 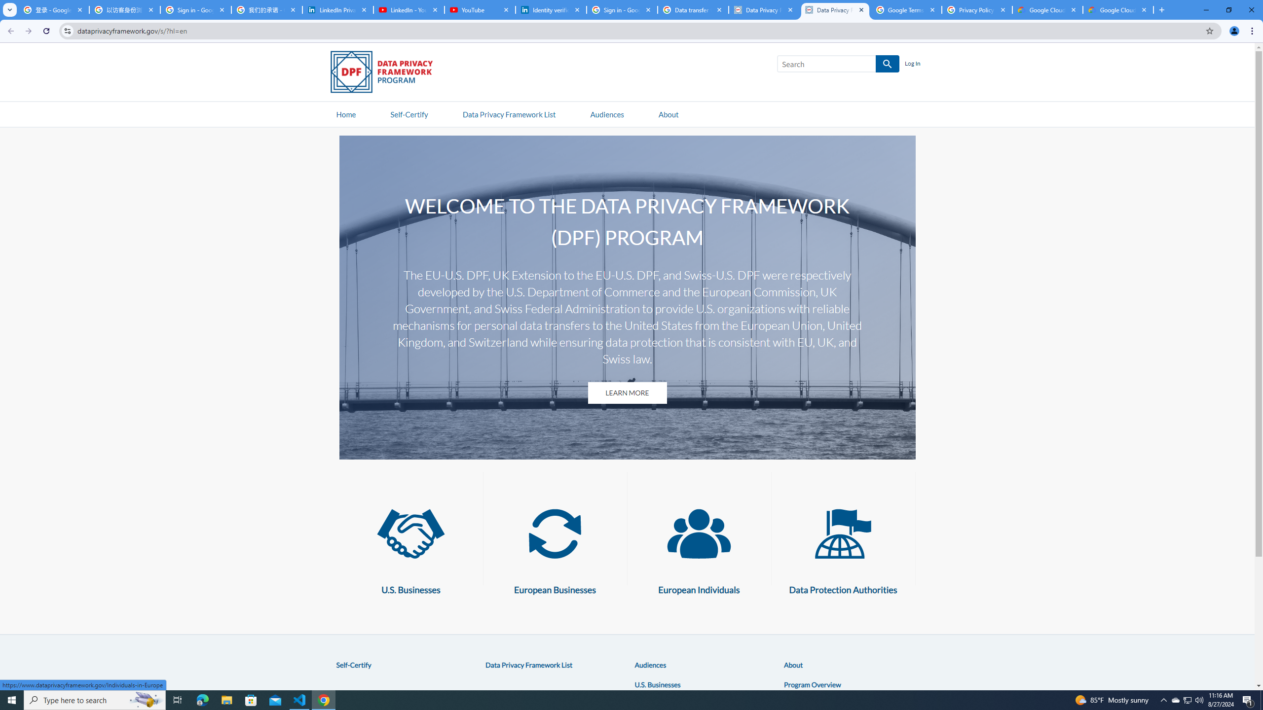 I want to click on About, so click(x=793, y=665).